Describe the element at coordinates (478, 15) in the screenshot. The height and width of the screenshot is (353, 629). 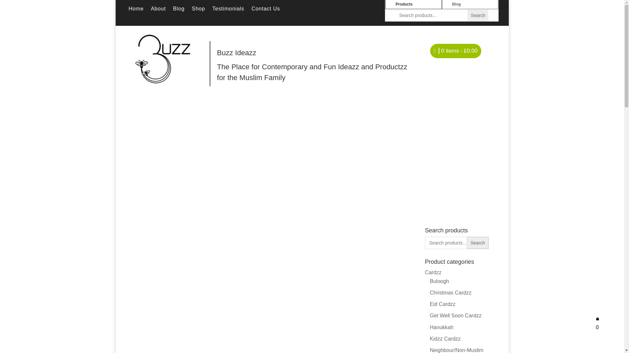
I see `Search` at that location.